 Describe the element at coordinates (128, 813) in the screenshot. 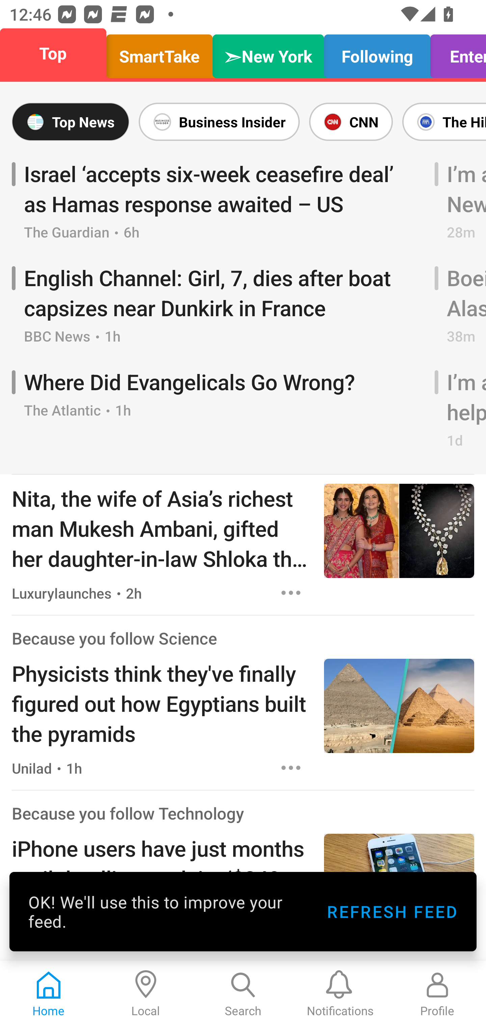

I see `Because you follow Technology` at that location.